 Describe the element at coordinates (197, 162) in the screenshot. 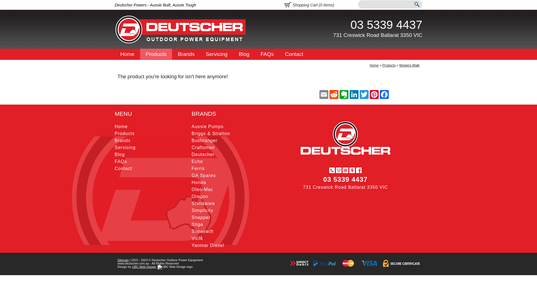

I see `Echo` at that location.